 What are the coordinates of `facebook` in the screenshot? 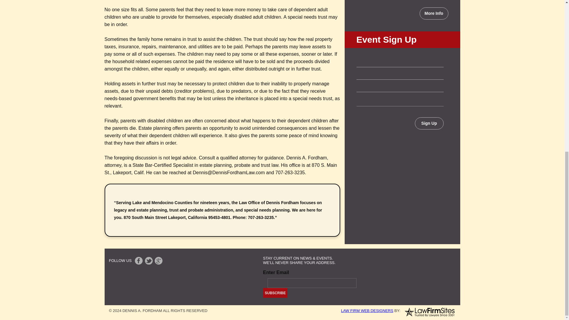 It's located at (139, 261).